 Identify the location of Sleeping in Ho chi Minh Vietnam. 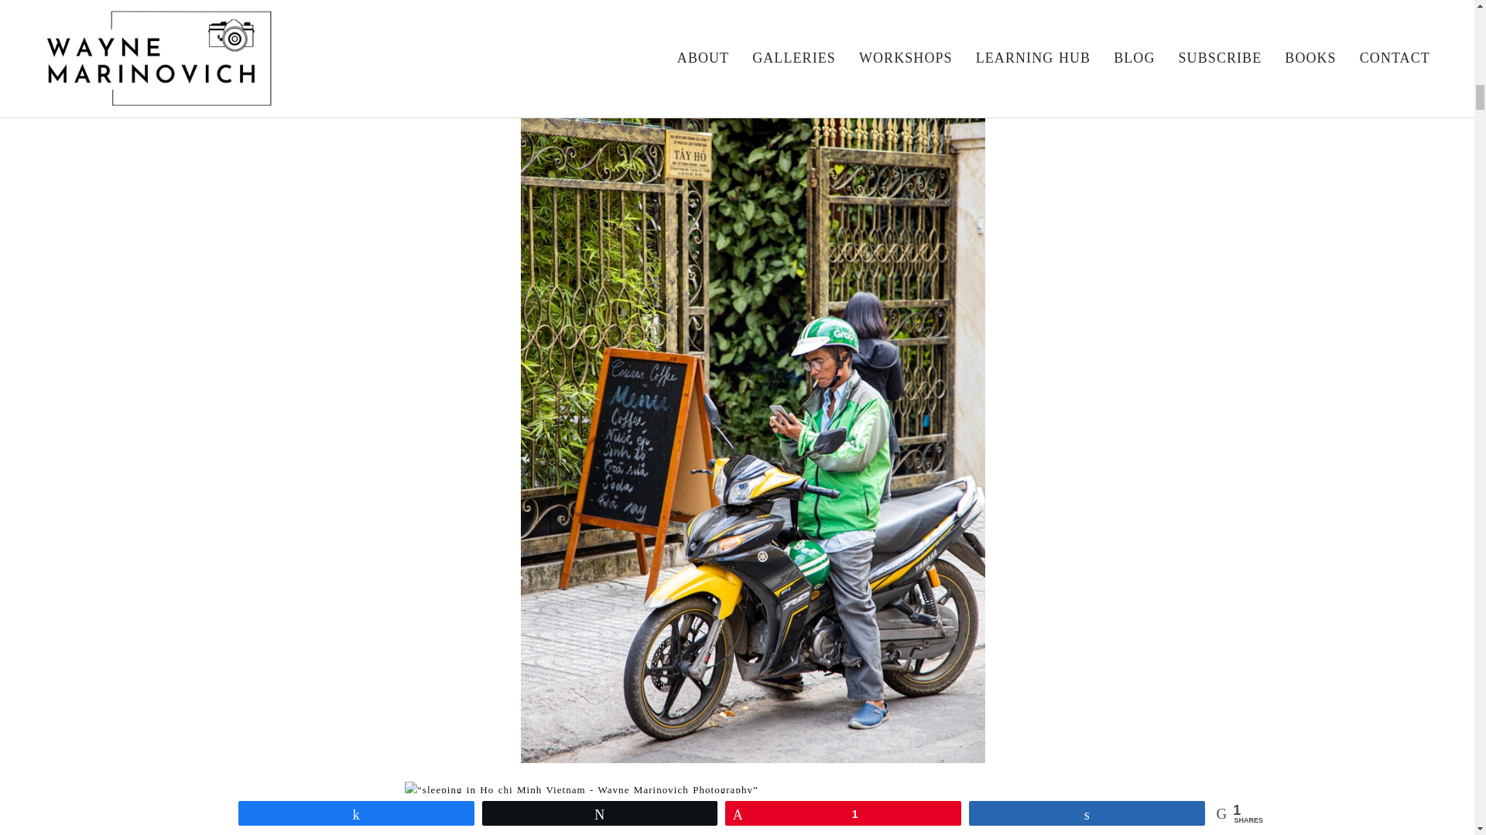
(752, 808).